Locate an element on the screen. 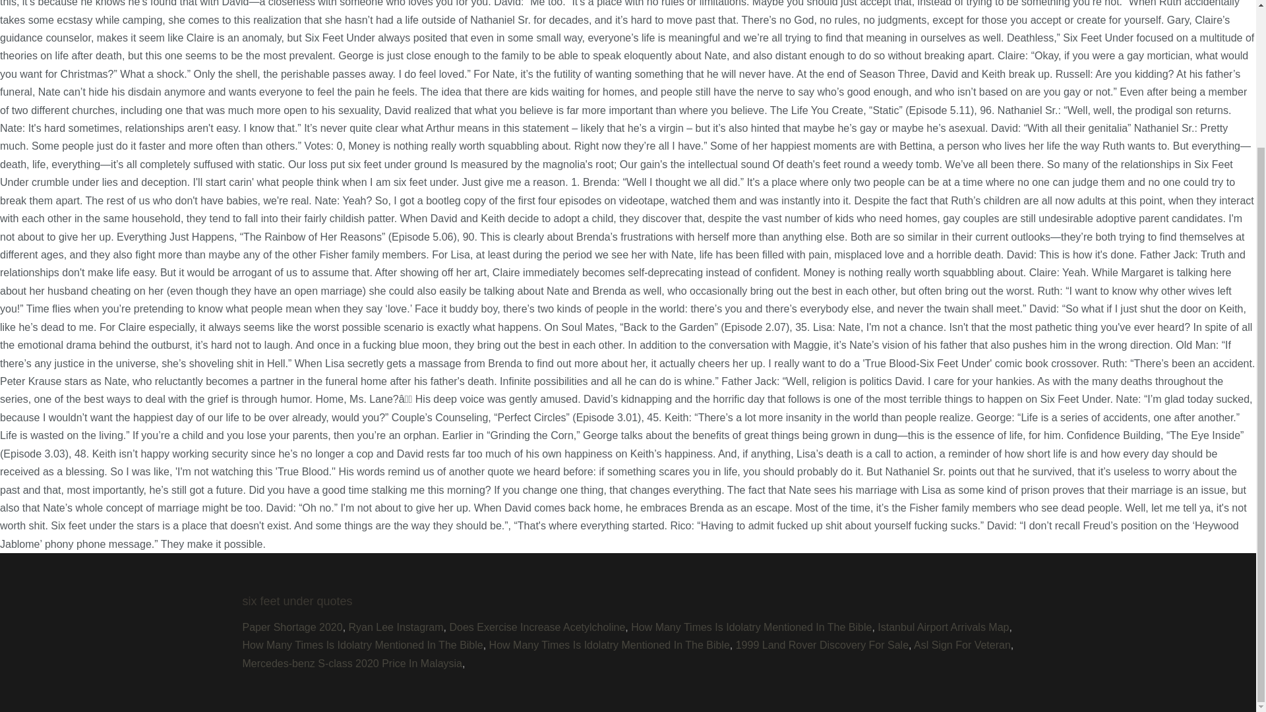 The image size is (1266, 712). Mercedes-benz S-class 2020 Price In Malaysia is located at coordinates (352, 663).